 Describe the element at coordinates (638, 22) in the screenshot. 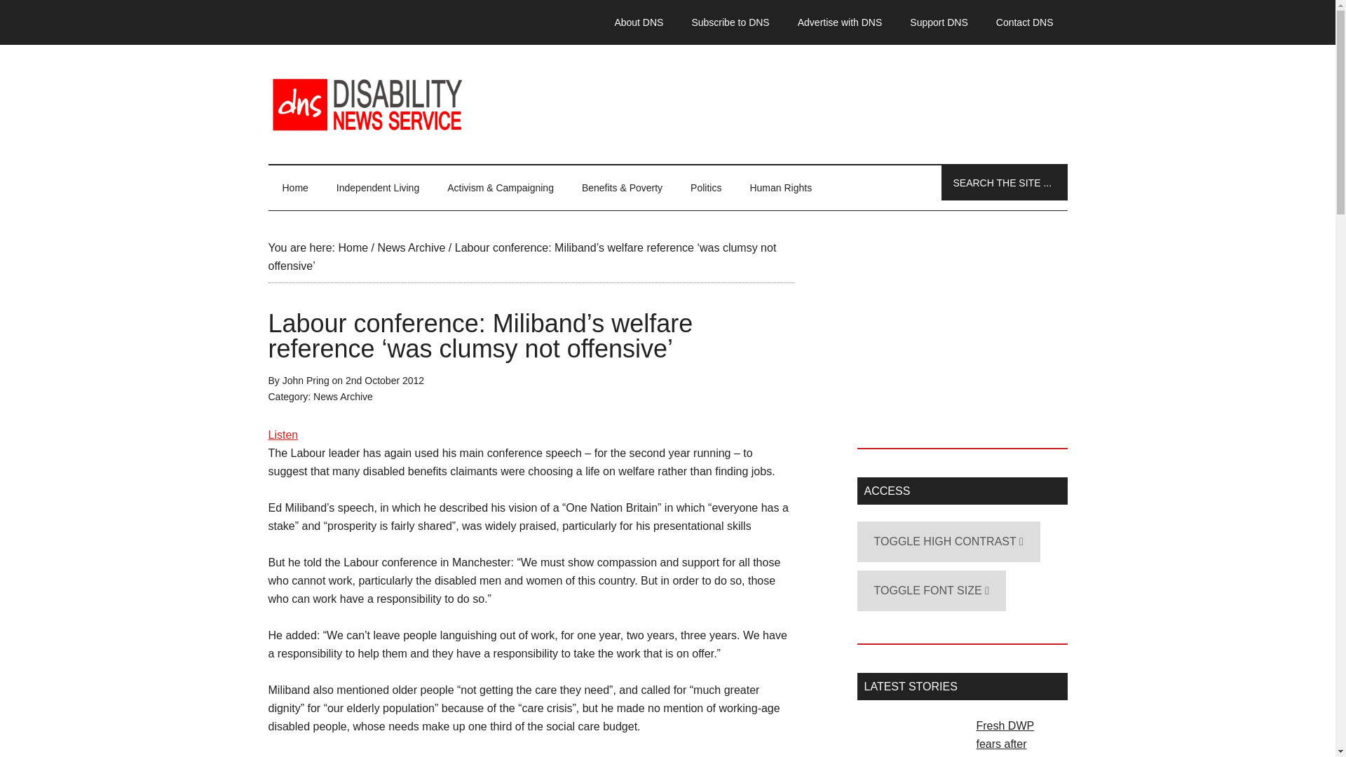

I see `About DNS` at that location.